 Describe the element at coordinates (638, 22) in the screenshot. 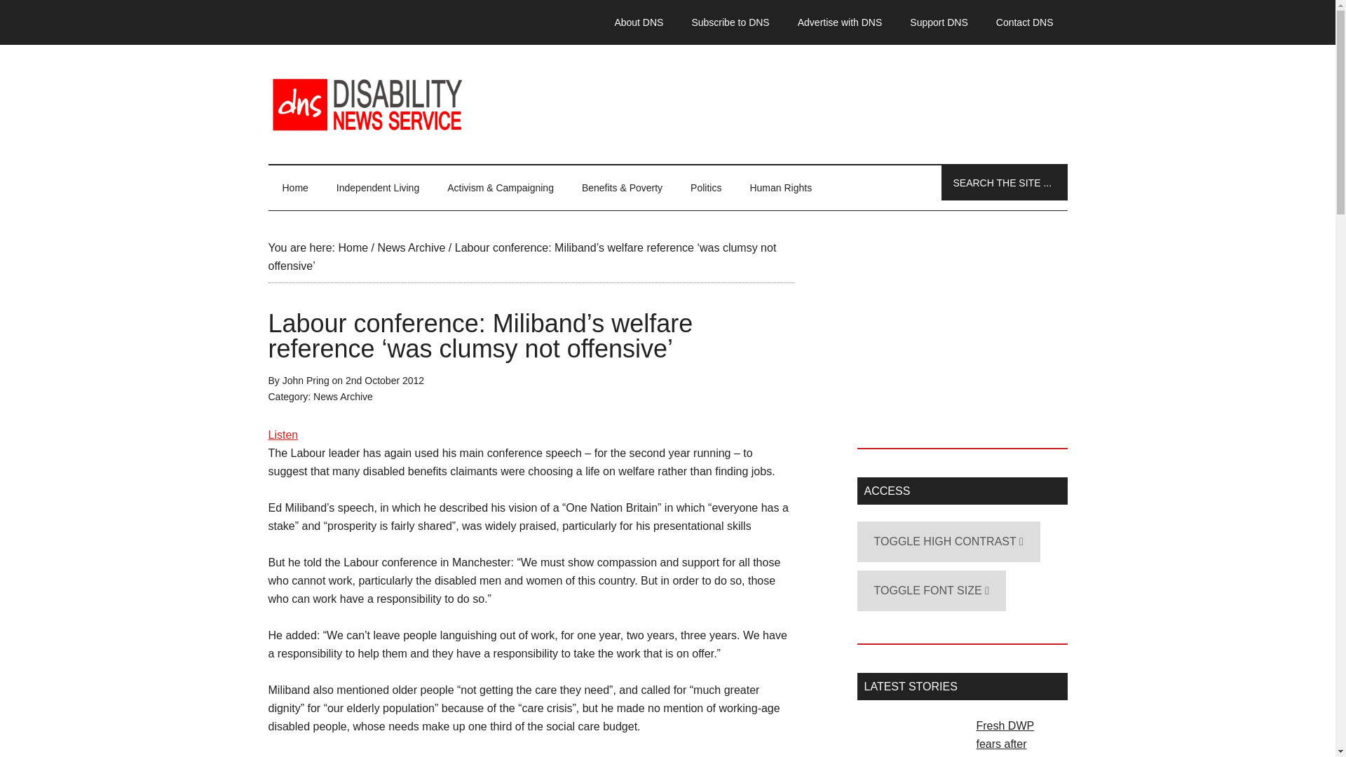

I see `About DNS` at that location.